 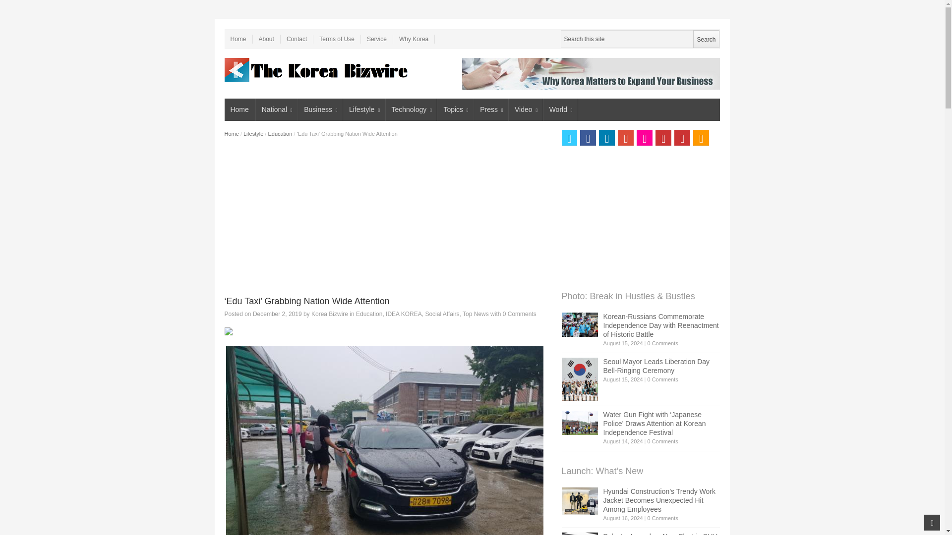 I want to click on Search this site, so click(x=640, y=39).